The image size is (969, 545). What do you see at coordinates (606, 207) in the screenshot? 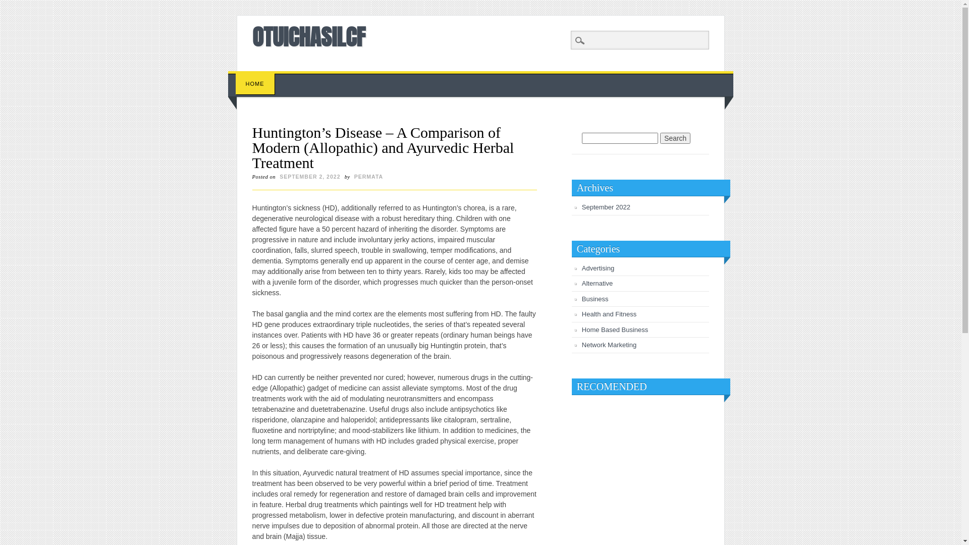
I see `September 2022` at bounding box center [606, 207].